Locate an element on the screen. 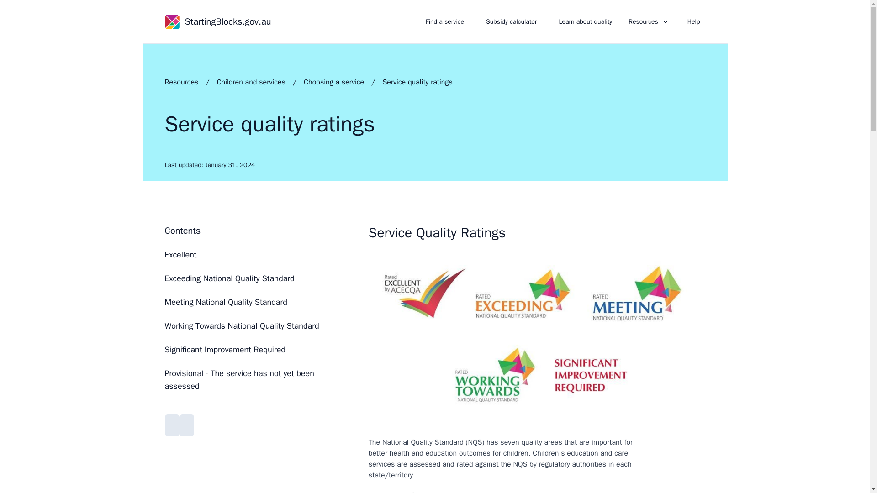 The height and width of the screenshot is (493, 877). Meeting National Quality Standard is located at coordinates (251, 302).